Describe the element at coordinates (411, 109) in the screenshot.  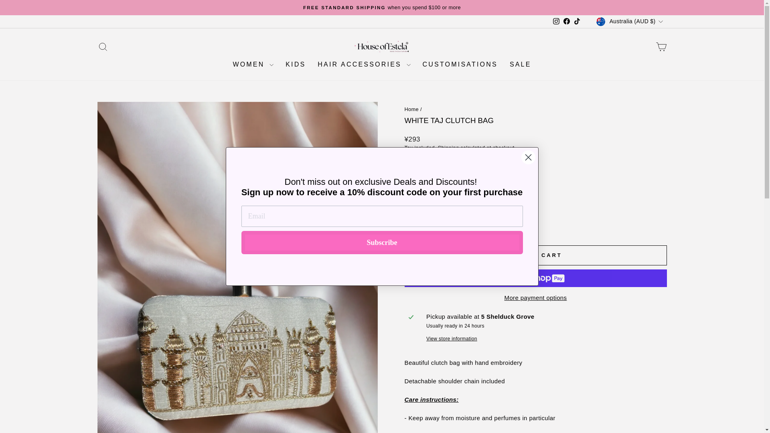
I see `Back to the frontpage` at that location.